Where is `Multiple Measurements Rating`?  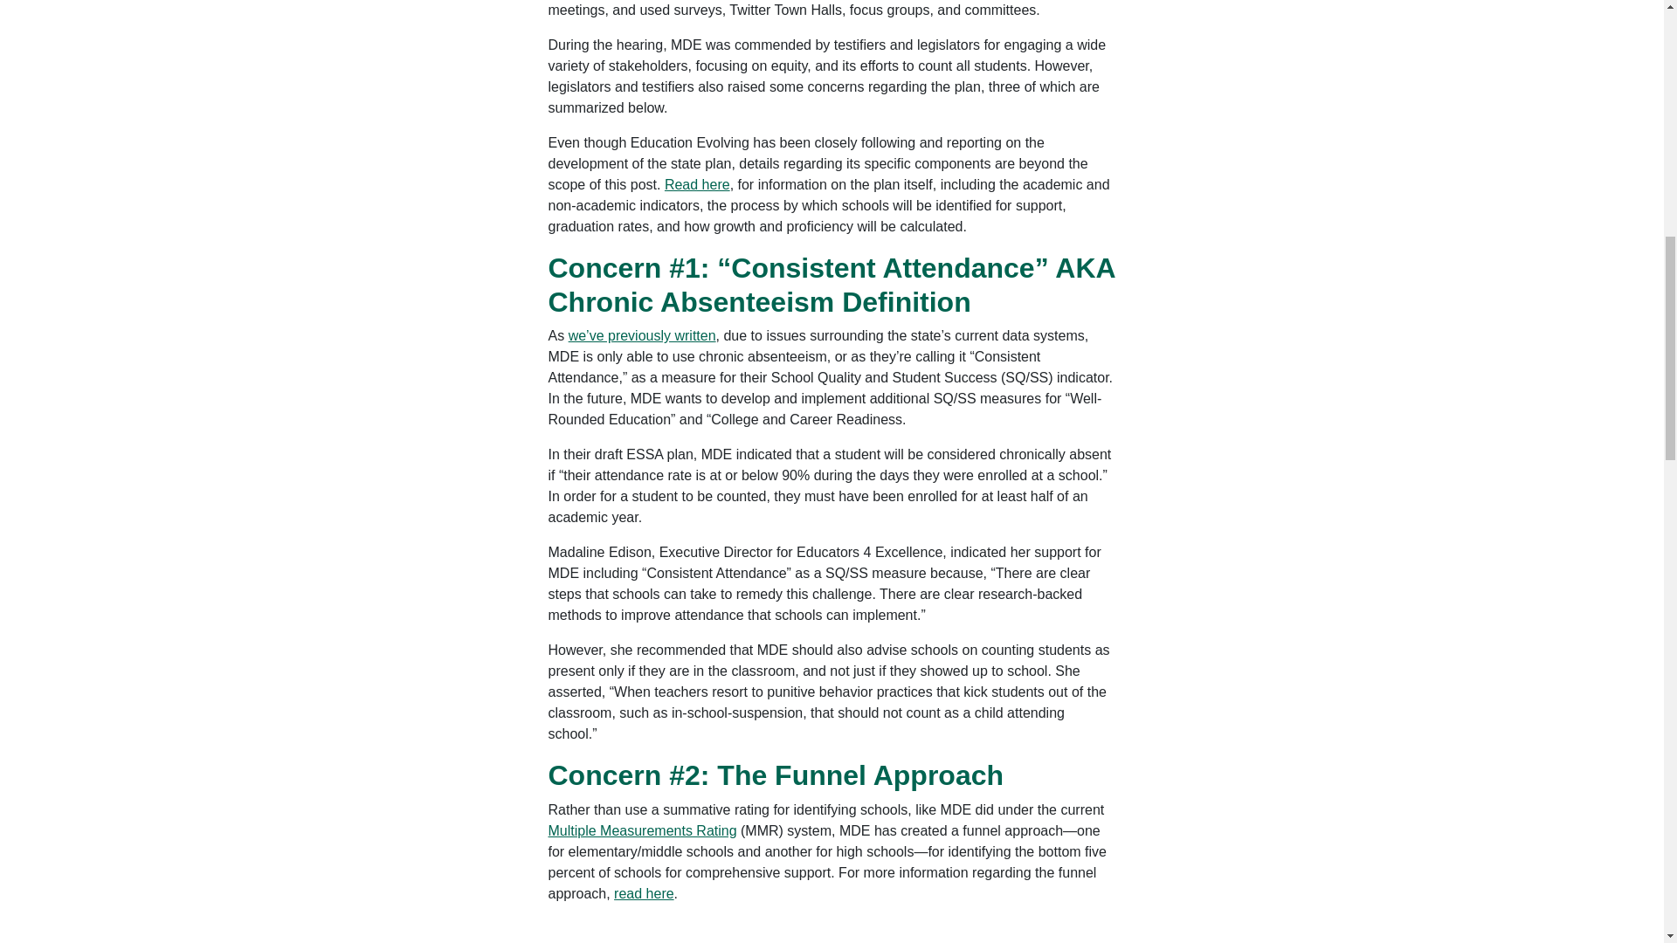
Multiple Measurements Rating is located at coordinates (643, 830).